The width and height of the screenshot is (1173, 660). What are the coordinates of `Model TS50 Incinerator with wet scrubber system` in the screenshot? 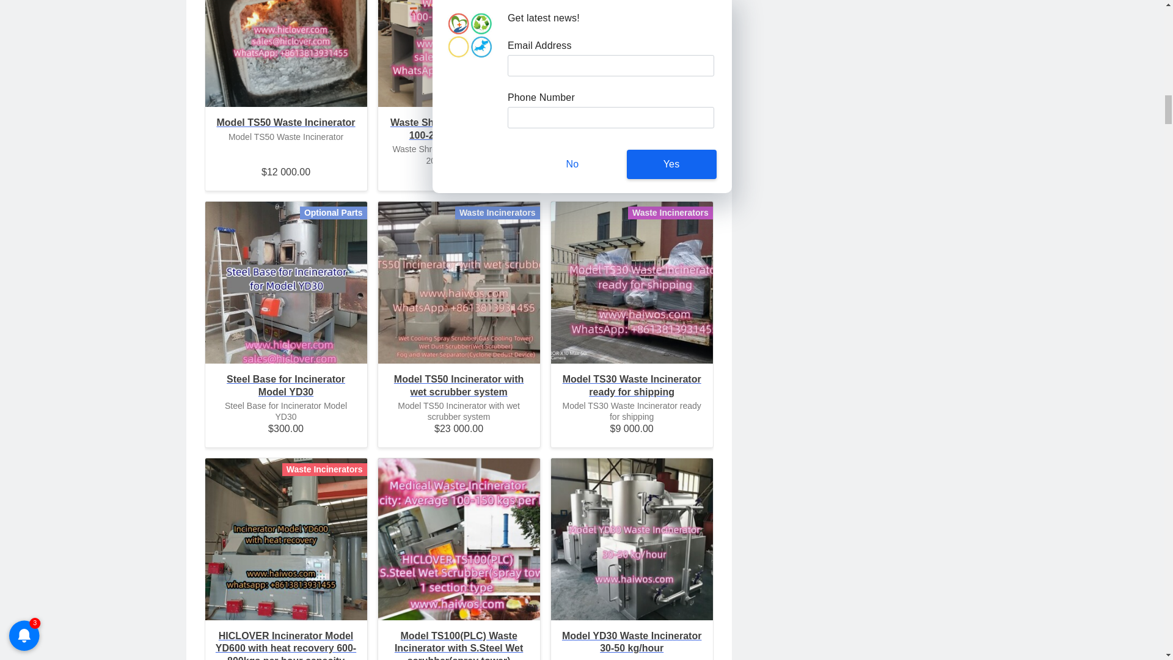 It's located at (458, 386).